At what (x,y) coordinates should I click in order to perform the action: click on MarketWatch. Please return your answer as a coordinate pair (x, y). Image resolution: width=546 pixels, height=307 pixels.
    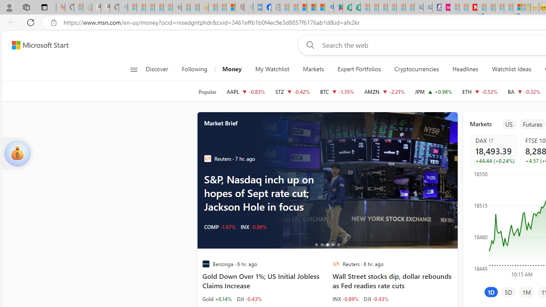
    Looking at the image, I should click on (207, 159).